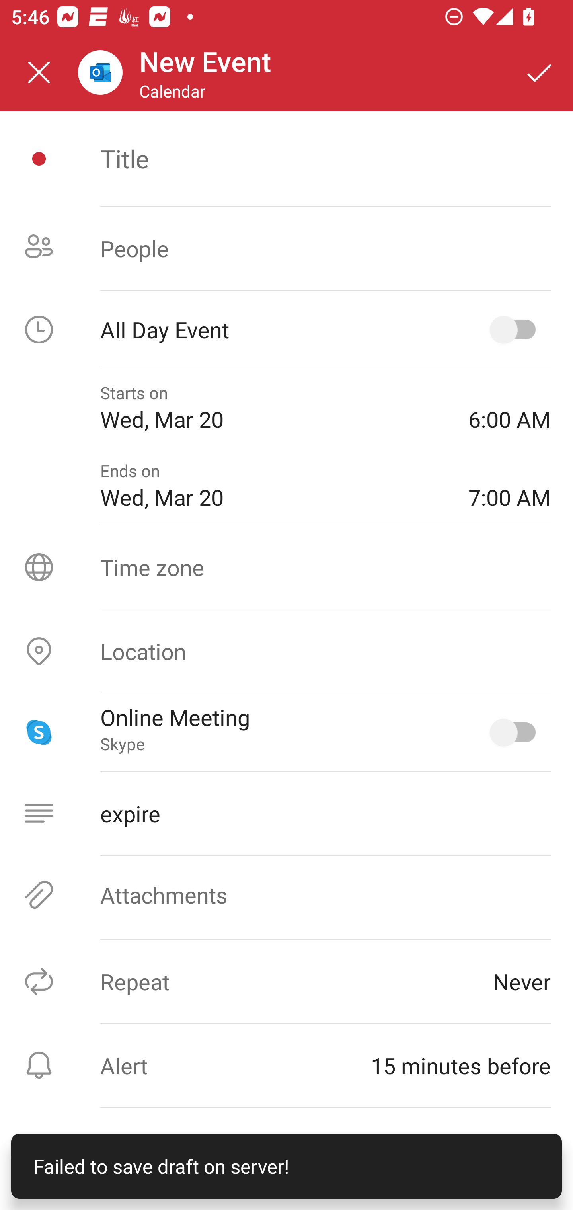 The height and width of the screenshot is (1210, 573). Describe the element at coordinates (509, 486) in the screenshot. I see `7:00 AM` at that location.